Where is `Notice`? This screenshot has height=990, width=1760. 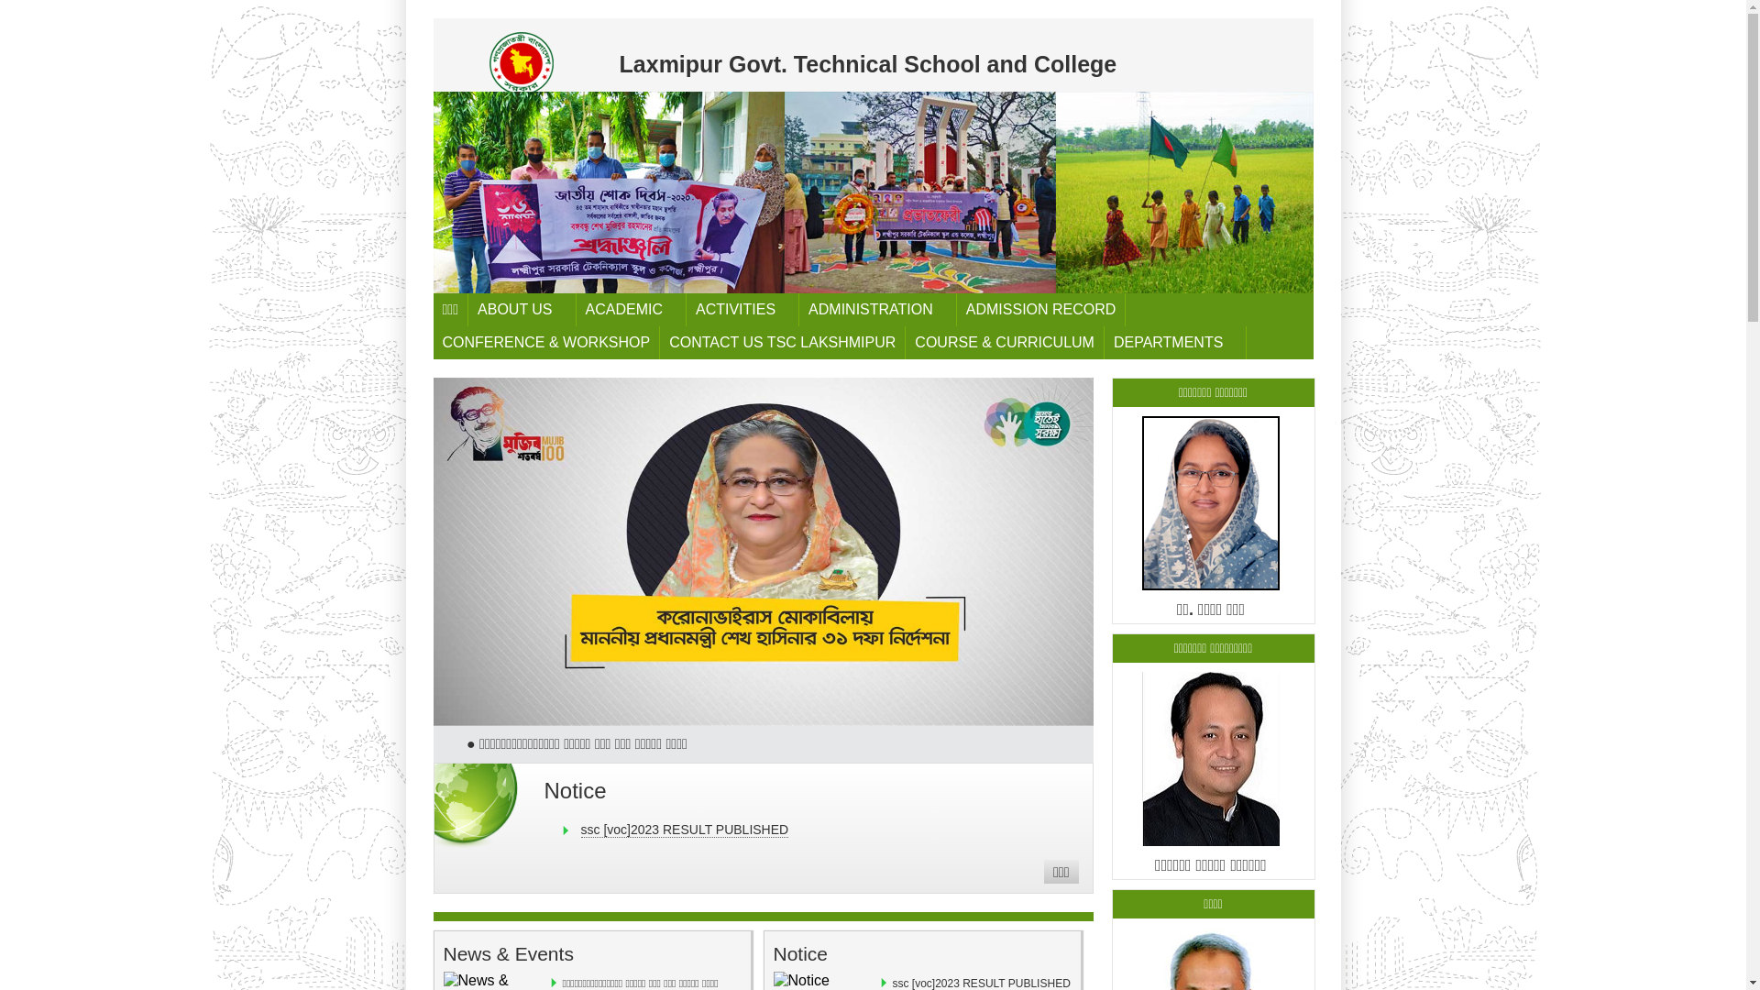
Notice is located at coordinates (576, 790).